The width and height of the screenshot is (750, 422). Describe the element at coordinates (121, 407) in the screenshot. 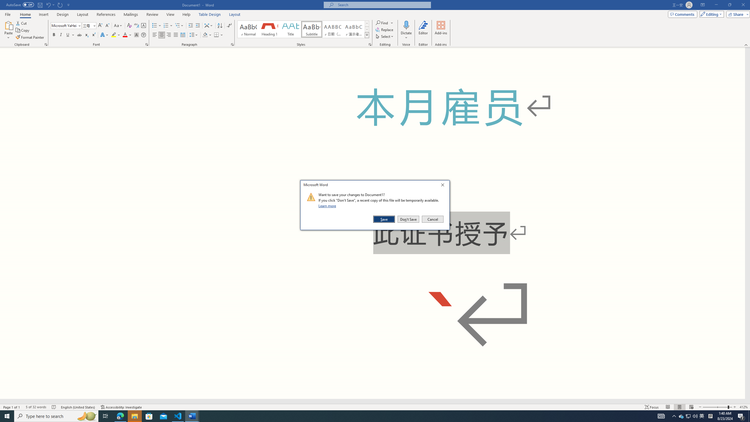

I see `Accessibility Checker Accessibility: Investigate` at that location.